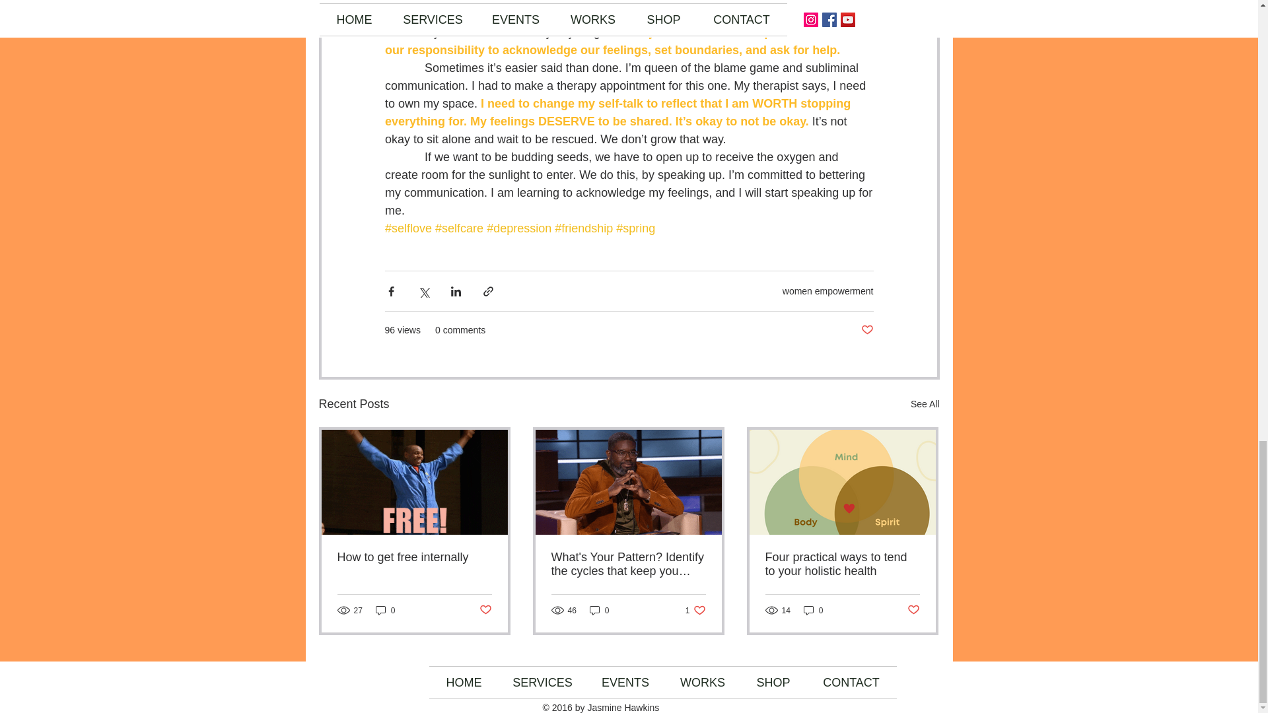 This screenshot has width=1268, height=713. Describe the element at coordinates (828, 291) in the screenshot. I see `women empowerment` at that location.